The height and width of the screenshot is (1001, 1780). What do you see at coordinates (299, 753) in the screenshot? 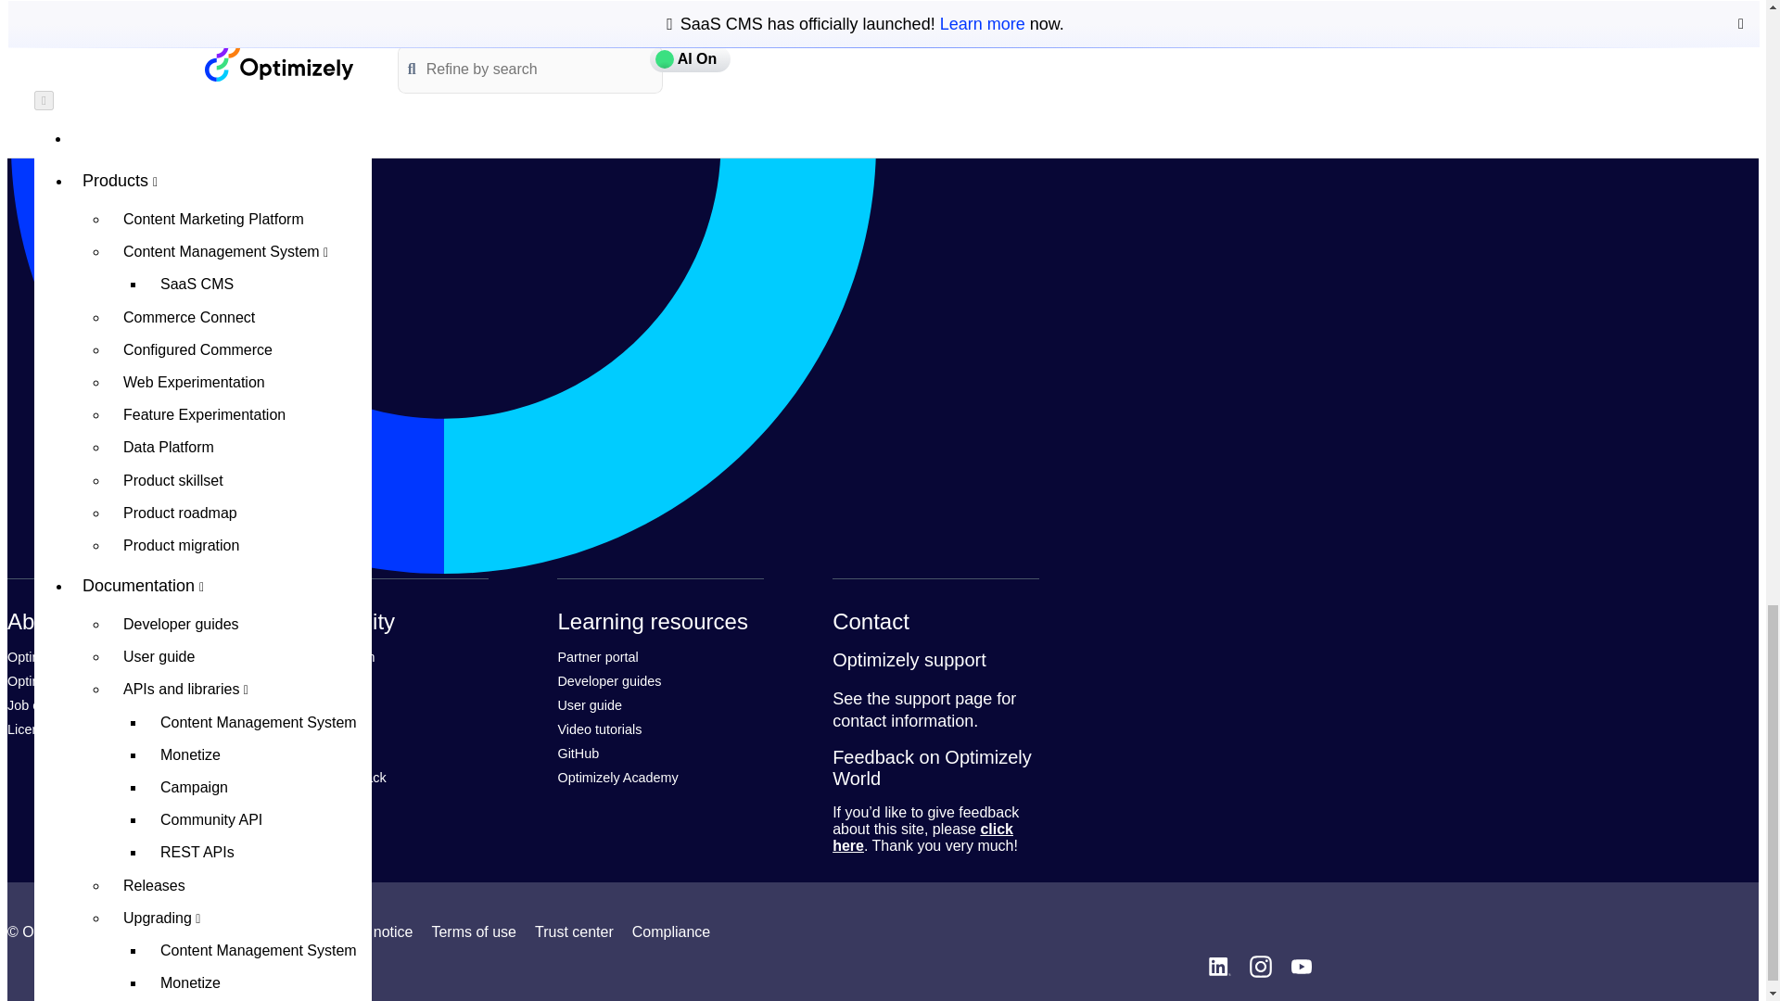
I see `Slack` at bounding box center [299, 753].